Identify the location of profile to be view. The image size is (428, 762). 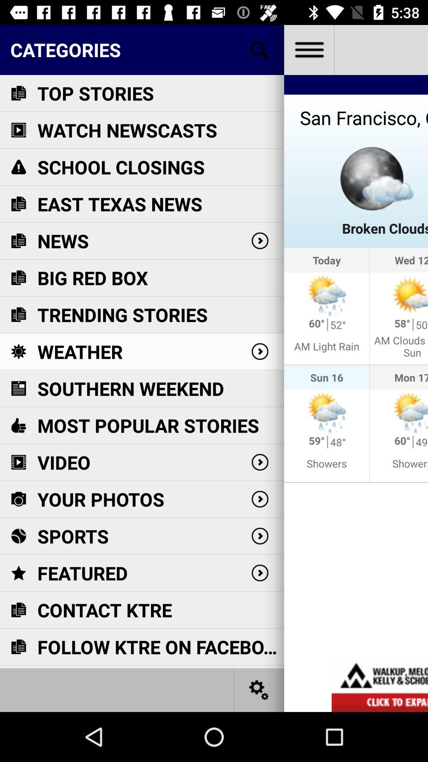
(309, 50).